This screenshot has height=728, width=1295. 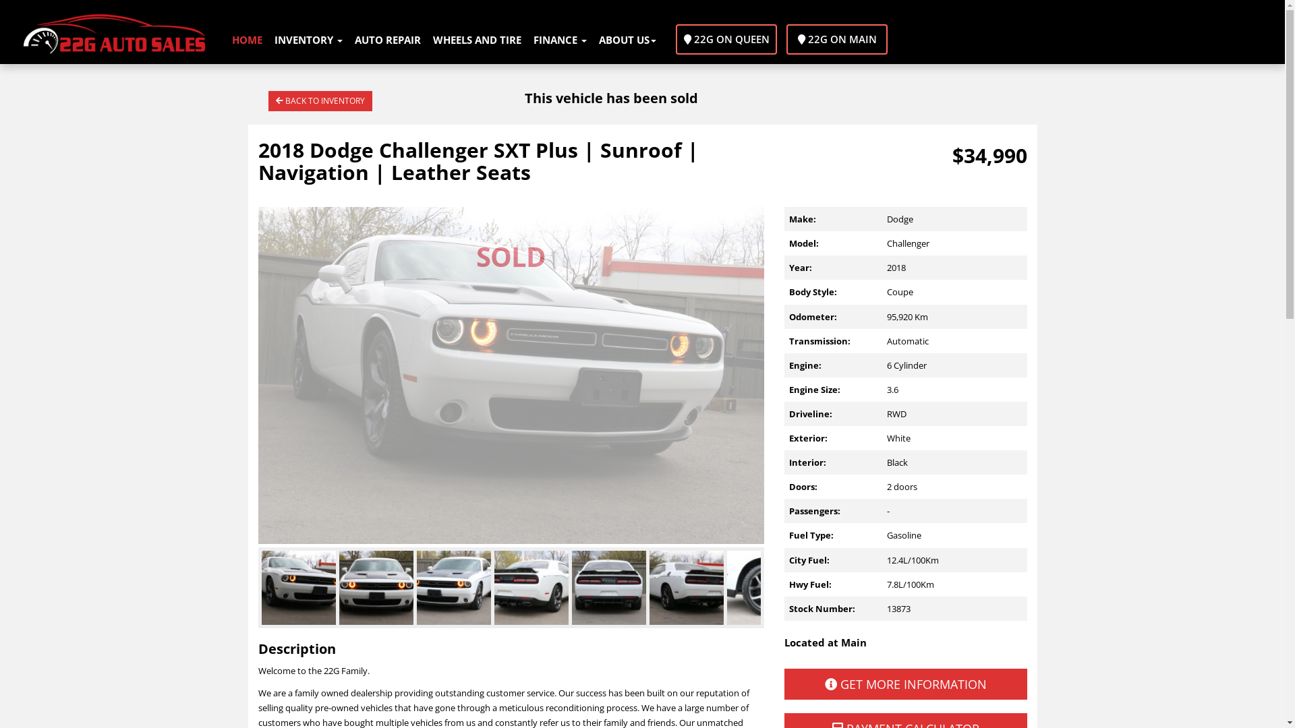 I want to click on FINANCE, so click(x=560, y=41).